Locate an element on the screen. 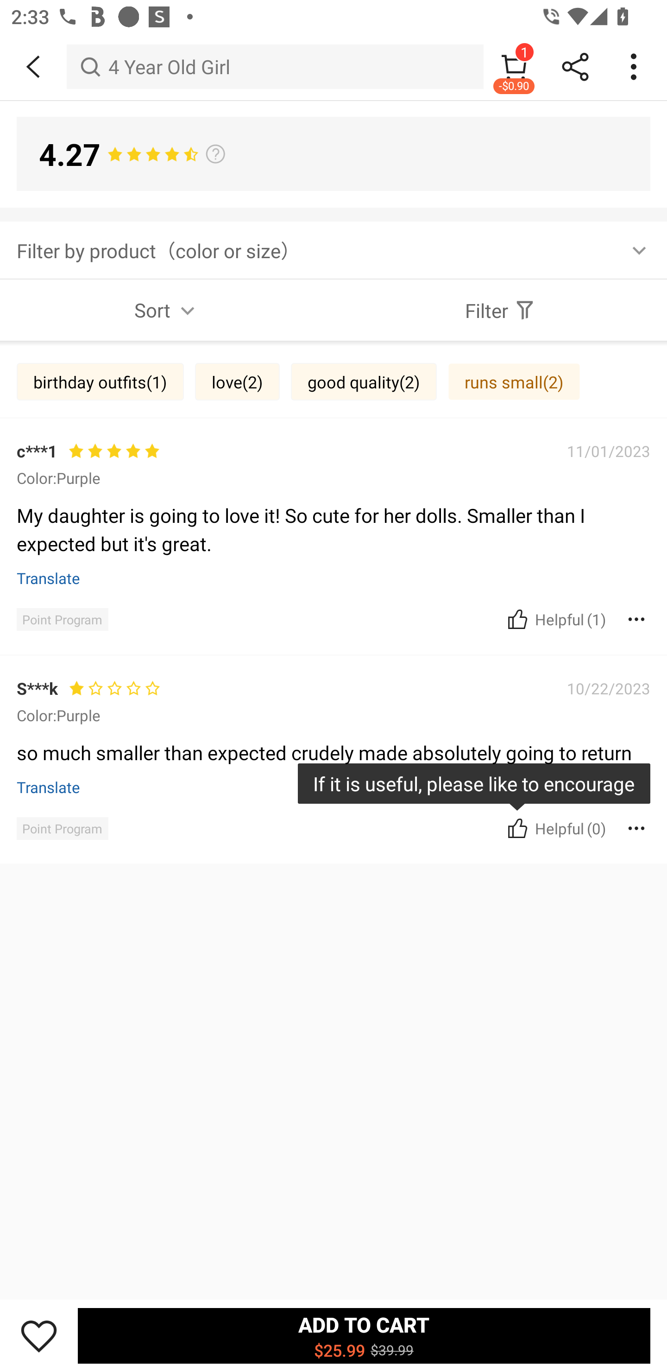 This screenshot has height=1372, width=667. Cancel Helpful Was this article helpful? (0) is located at coordinates (555, 829).